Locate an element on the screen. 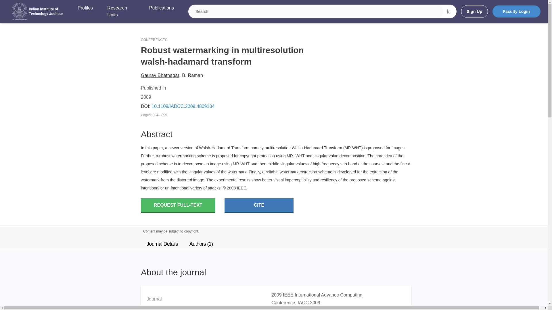  Profiles is located at coordinates (85, 11).